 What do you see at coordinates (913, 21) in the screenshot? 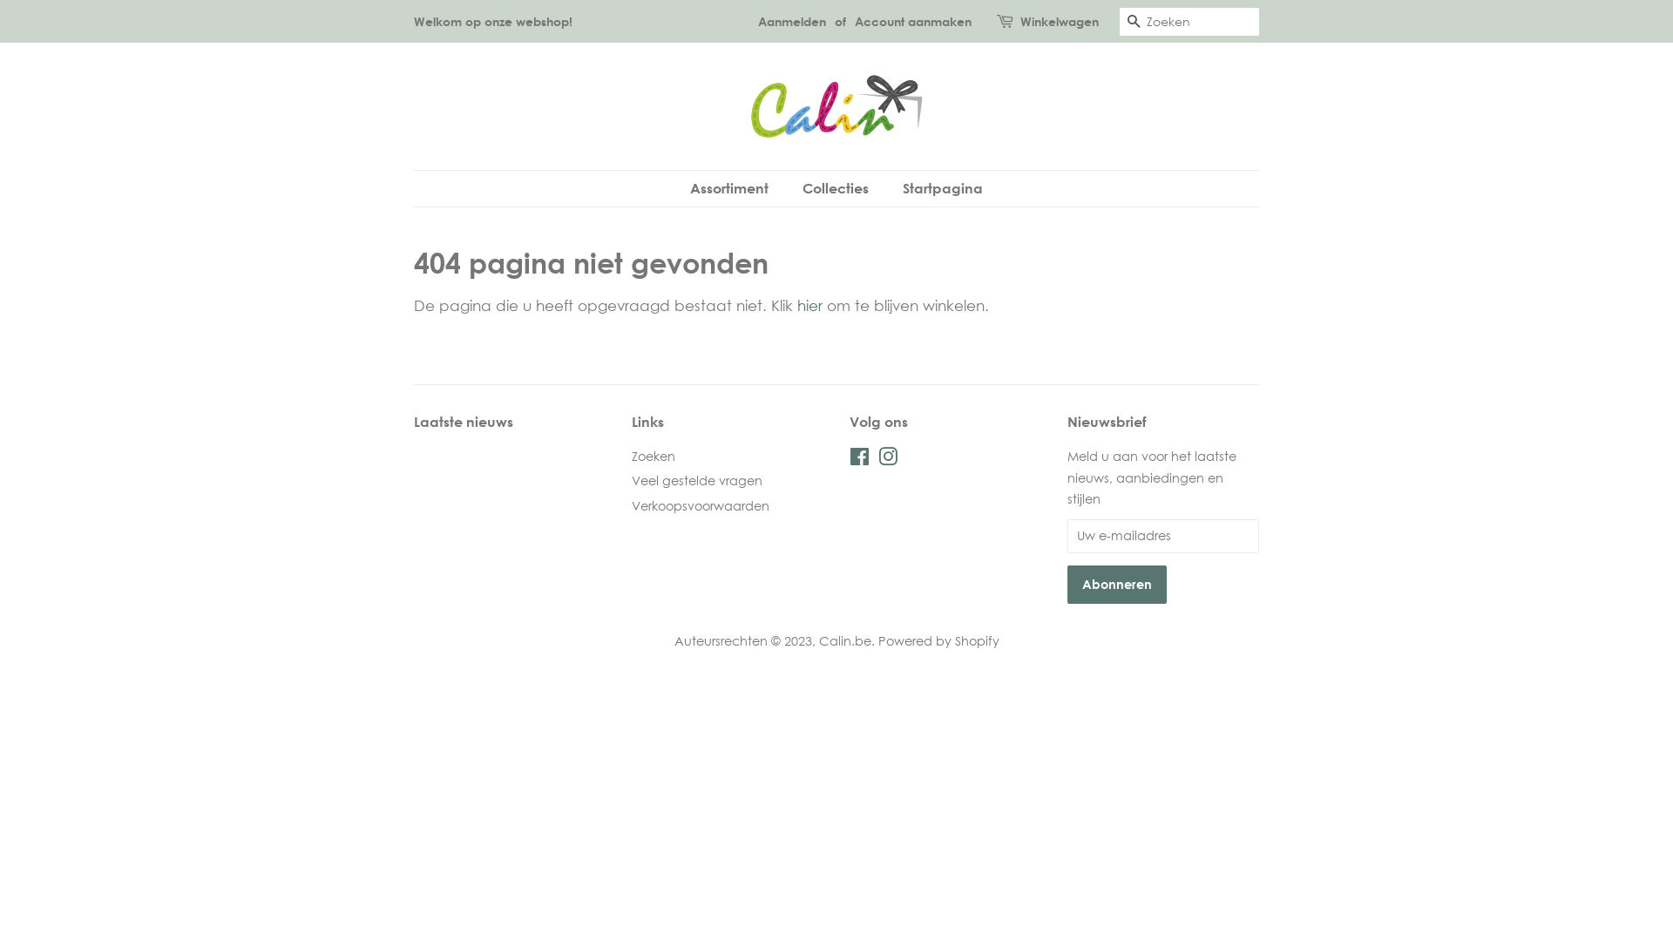
I see `Account aanmaken` at bounding box center [913, 21].